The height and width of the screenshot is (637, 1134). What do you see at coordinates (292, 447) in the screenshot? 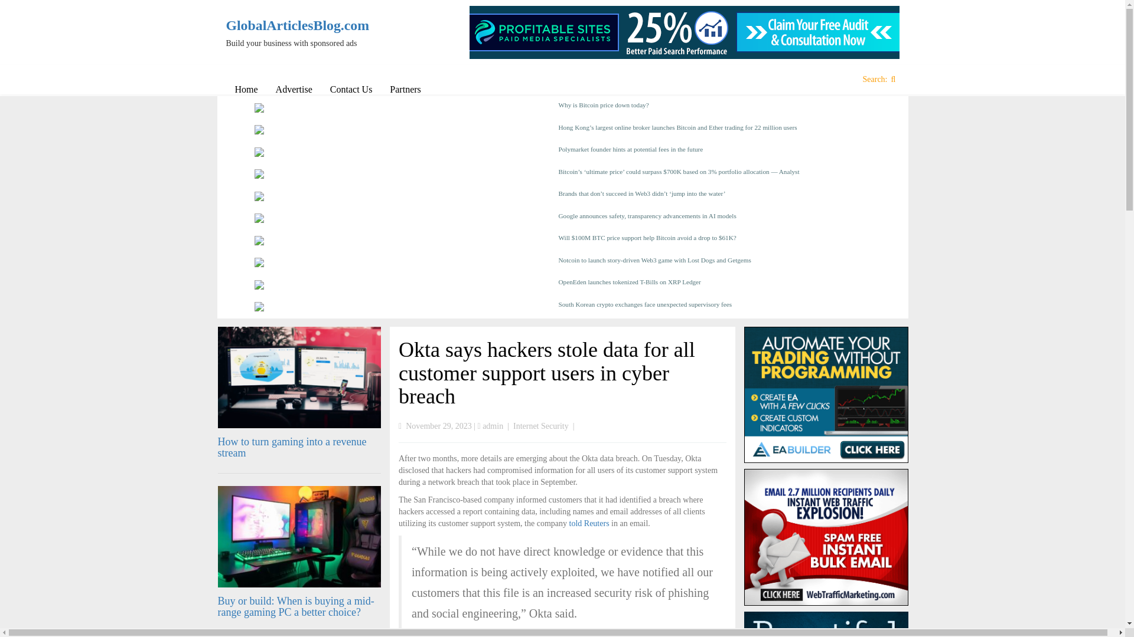
I see `How to turn gaming into a revenue stream` at bounding box center [292, 447].